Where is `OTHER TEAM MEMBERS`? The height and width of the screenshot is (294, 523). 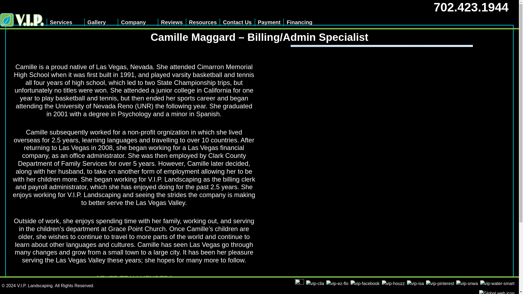 OTHER TEAM MEMBERS is located at coordinates (134, 279).